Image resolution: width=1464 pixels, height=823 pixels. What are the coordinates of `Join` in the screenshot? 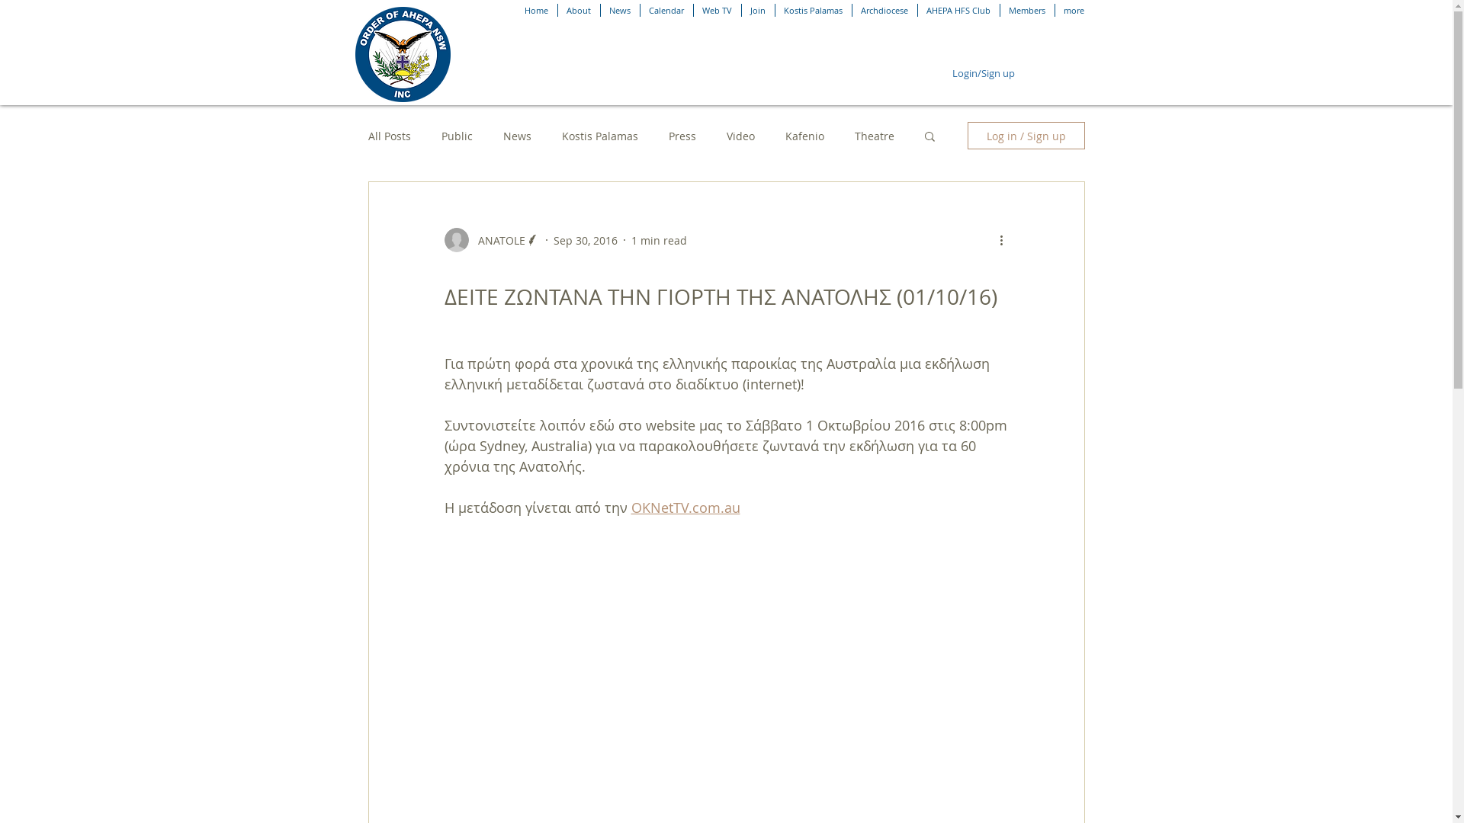 It's located at (758, 11).